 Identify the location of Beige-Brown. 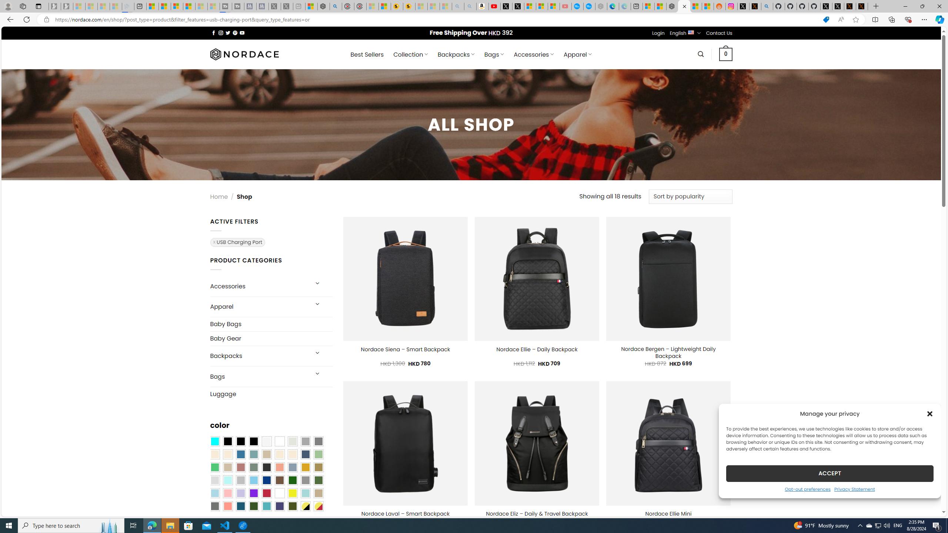
(227, 455).